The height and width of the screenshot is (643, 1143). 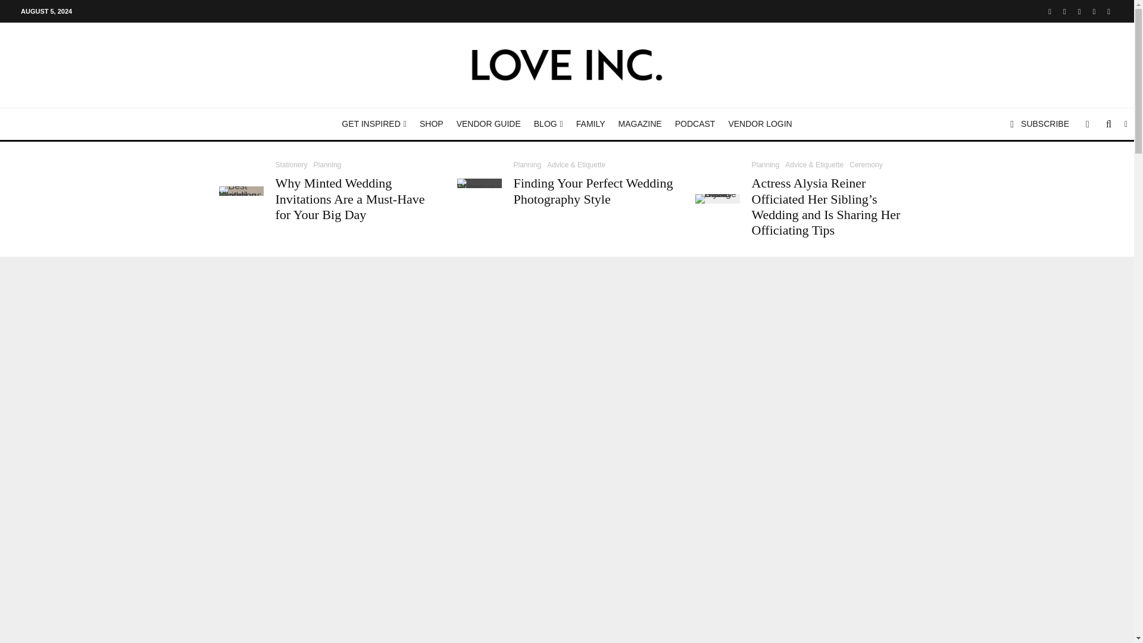 What do you see at coordinates (374, 124) in the screenshot?
I see `GET INSPIRED` at bounding box center [374, 124].